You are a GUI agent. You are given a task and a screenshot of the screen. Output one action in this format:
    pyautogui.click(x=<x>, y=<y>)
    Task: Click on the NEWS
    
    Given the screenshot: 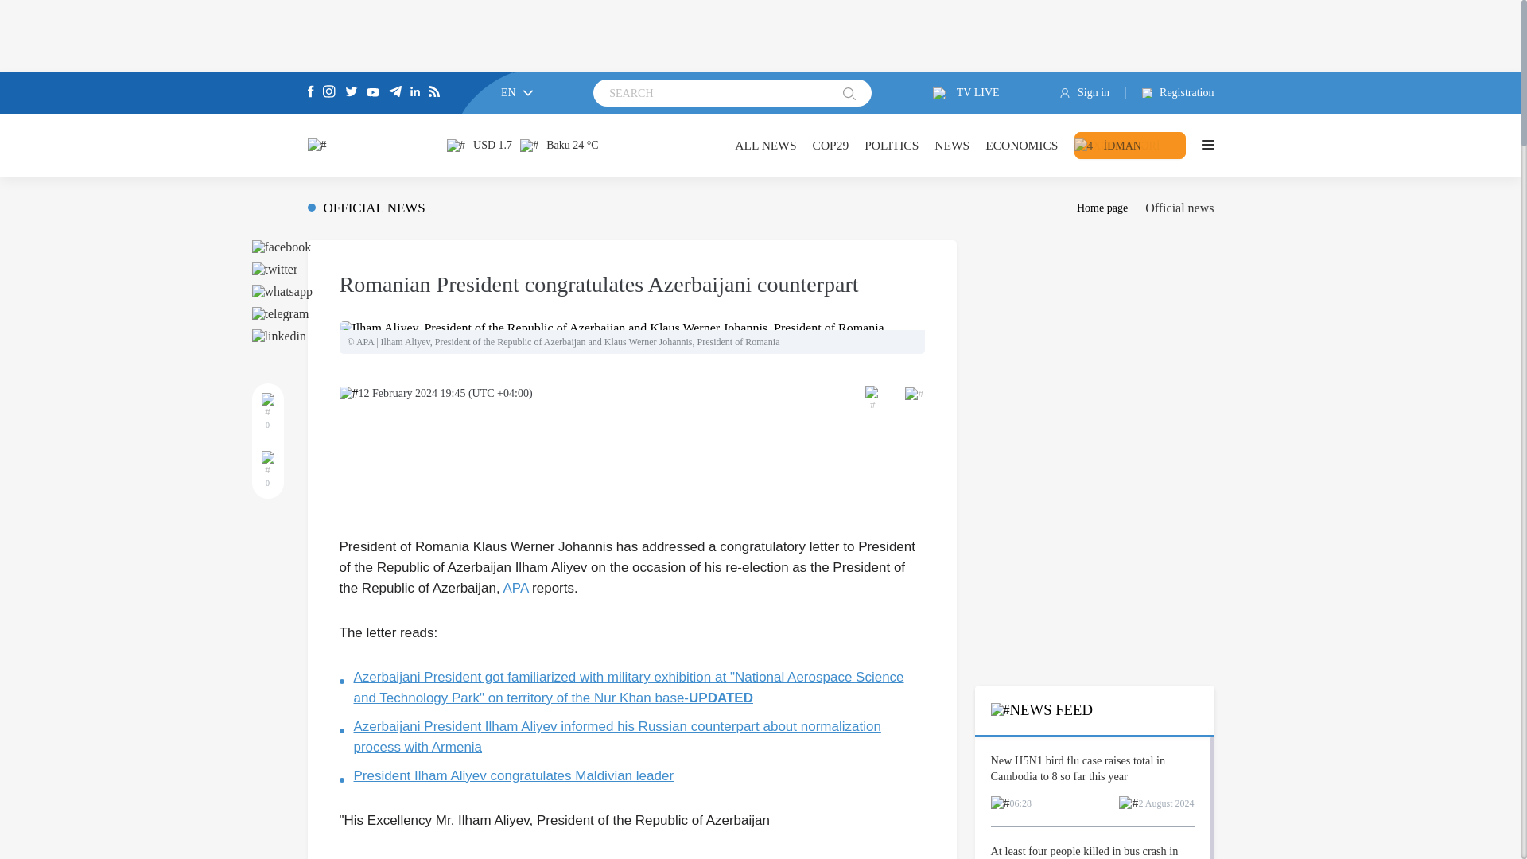 What is the action you would take?
    pyautogui.click(x=952, y=145)
    